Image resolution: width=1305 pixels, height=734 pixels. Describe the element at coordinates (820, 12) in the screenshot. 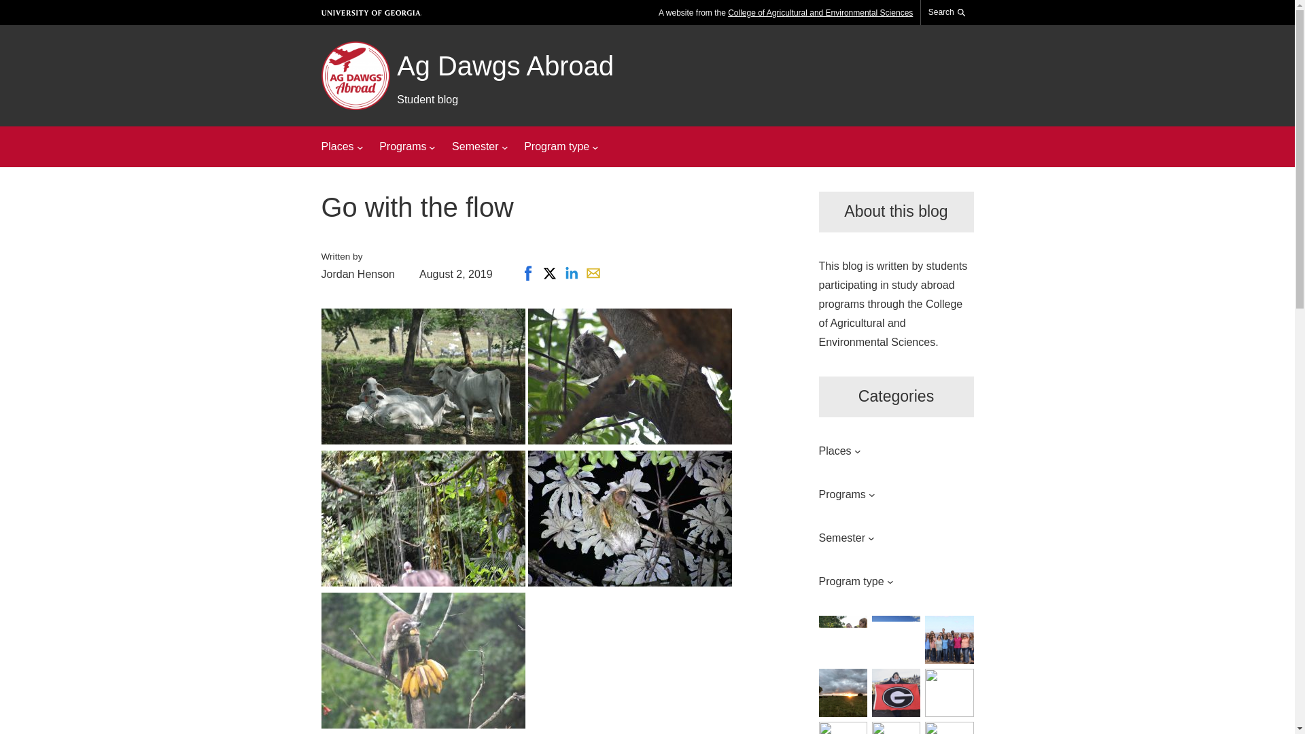

I see `College of Agricultural and Environmental Sciences` at that location.